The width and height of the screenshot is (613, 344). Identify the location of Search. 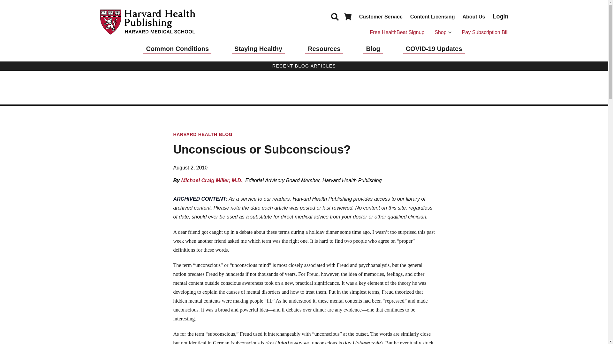
(335, 16).